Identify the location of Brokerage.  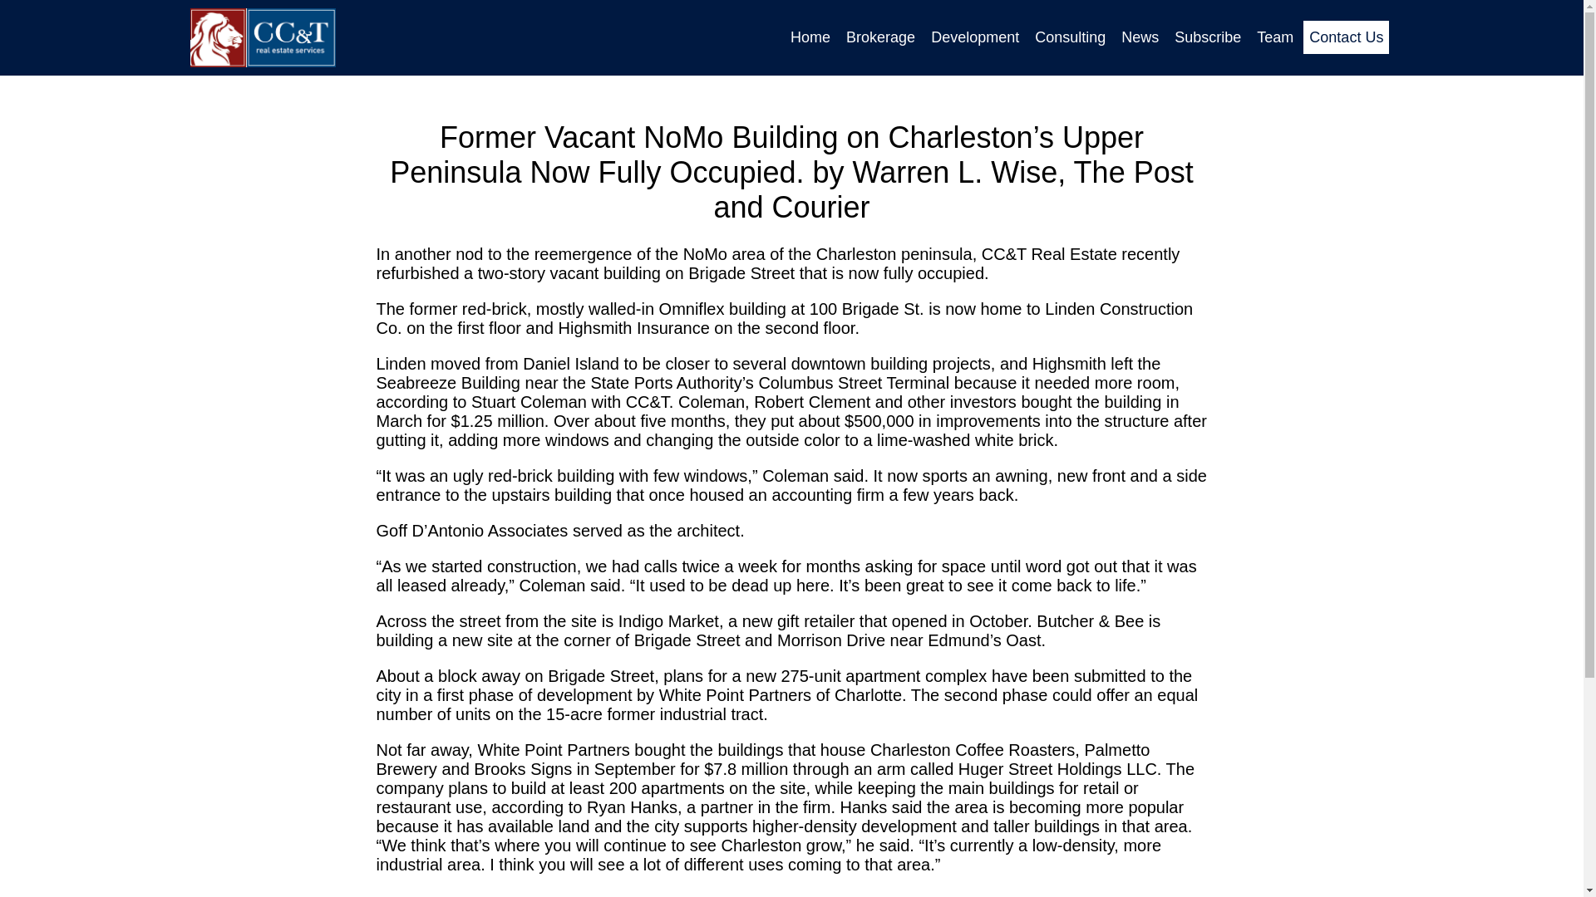
(880, 37).